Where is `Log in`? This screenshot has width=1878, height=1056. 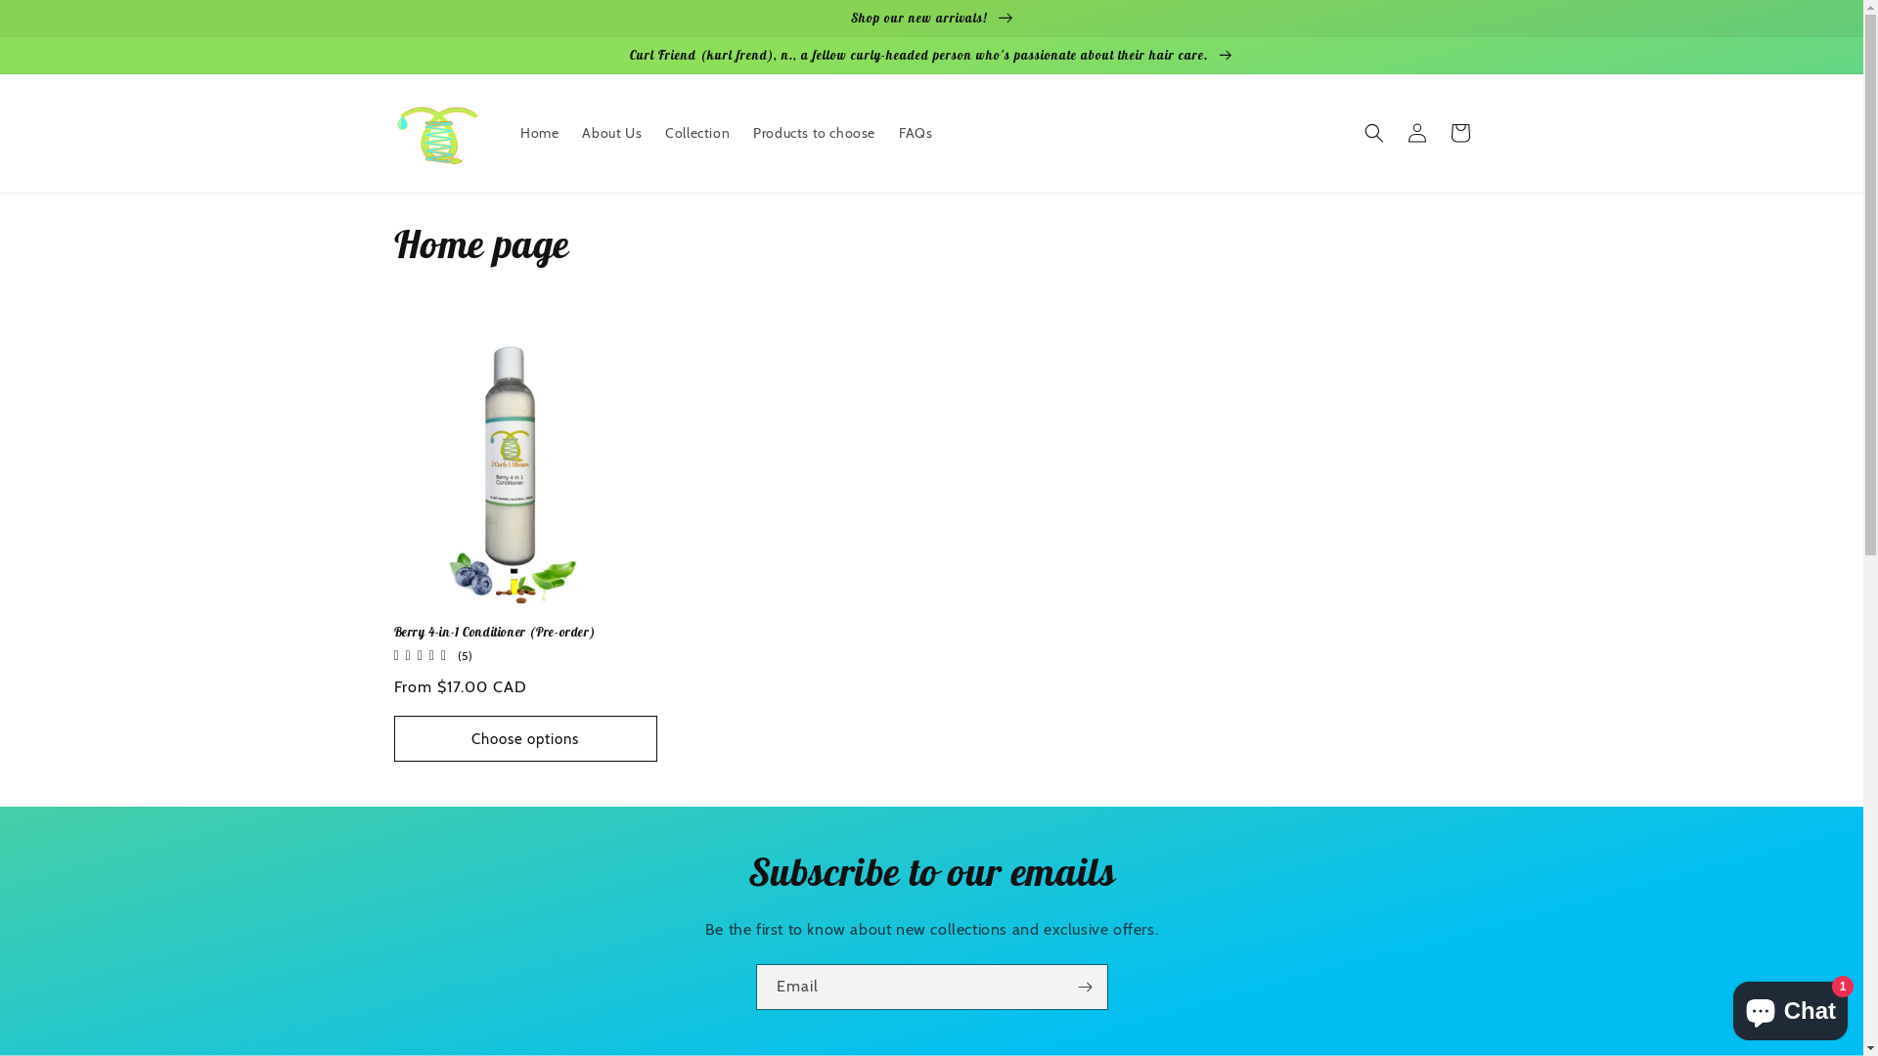
Log in is located at coordinates (1416, 133).